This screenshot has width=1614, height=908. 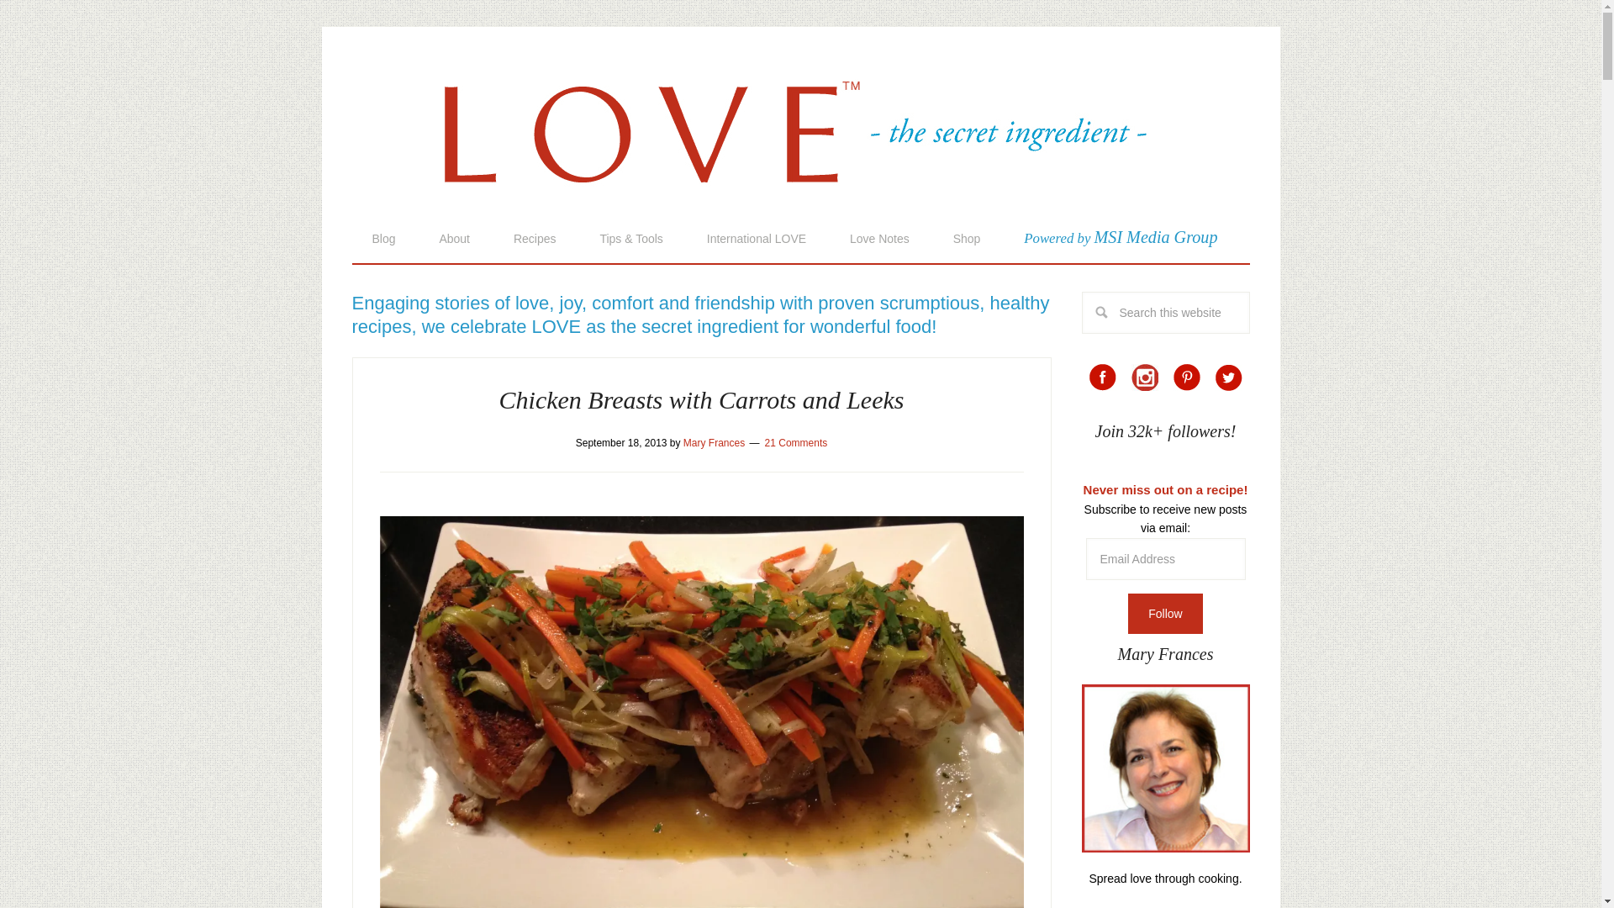 What do you see at coordinates (1145, 377) in the screenshot?
I see `Instagram` at bounding box center [1145, 377].